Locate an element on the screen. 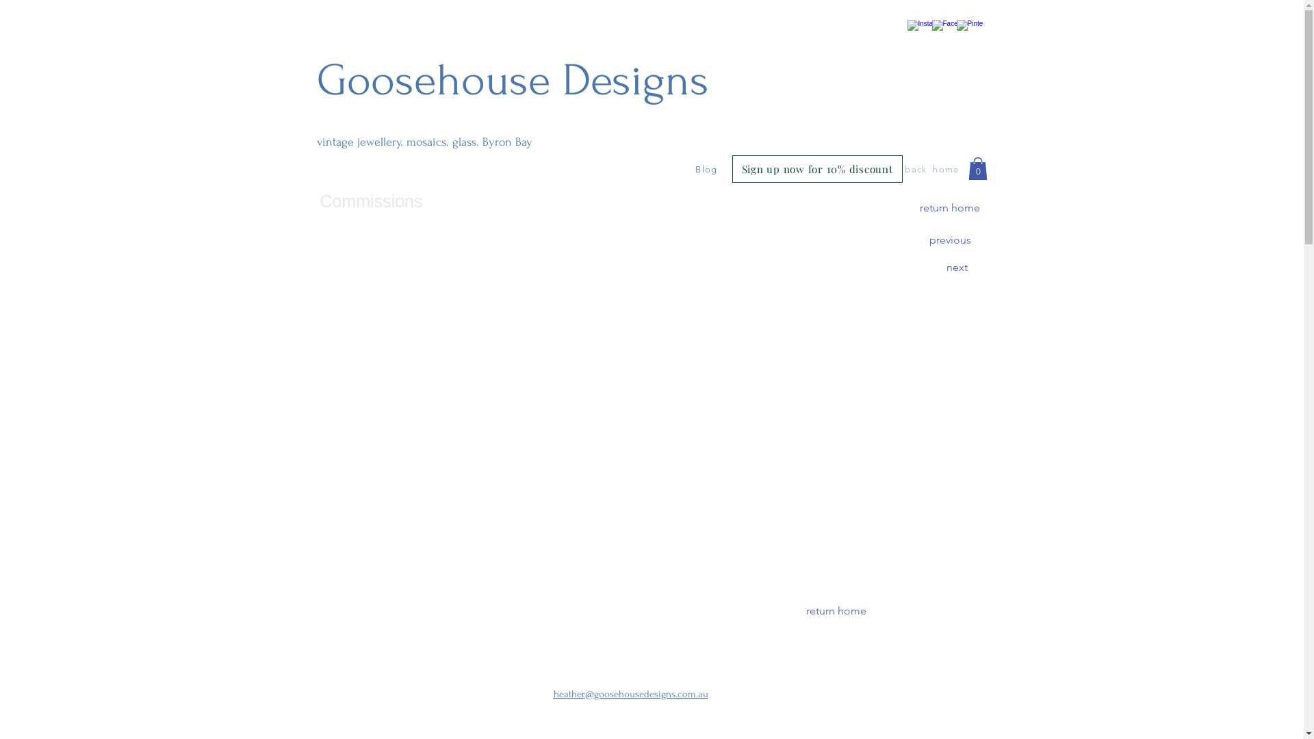  return home is located at coordinates (836, 611).